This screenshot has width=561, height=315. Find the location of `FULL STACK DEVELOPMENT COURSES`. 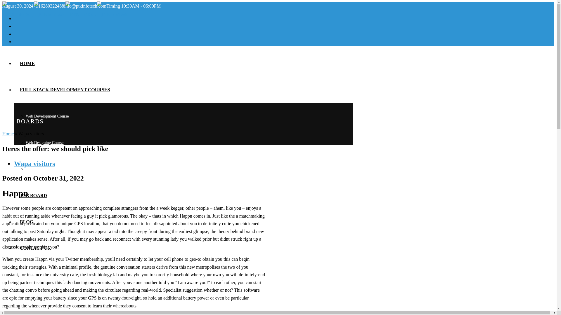

FULL STACK DEVELOPMENT COURSES is located at coordinates (65, 90).